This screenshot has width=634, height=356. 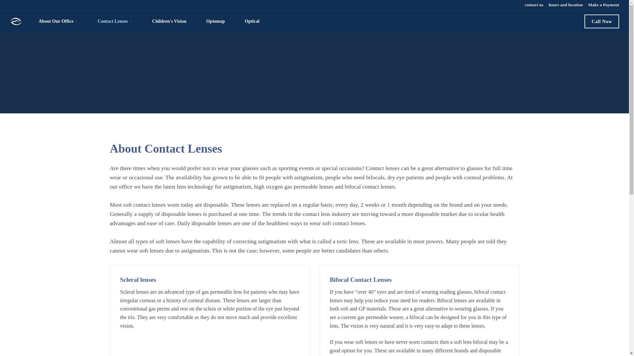 I want to click on About Our Office, so click(x=58, y=21).